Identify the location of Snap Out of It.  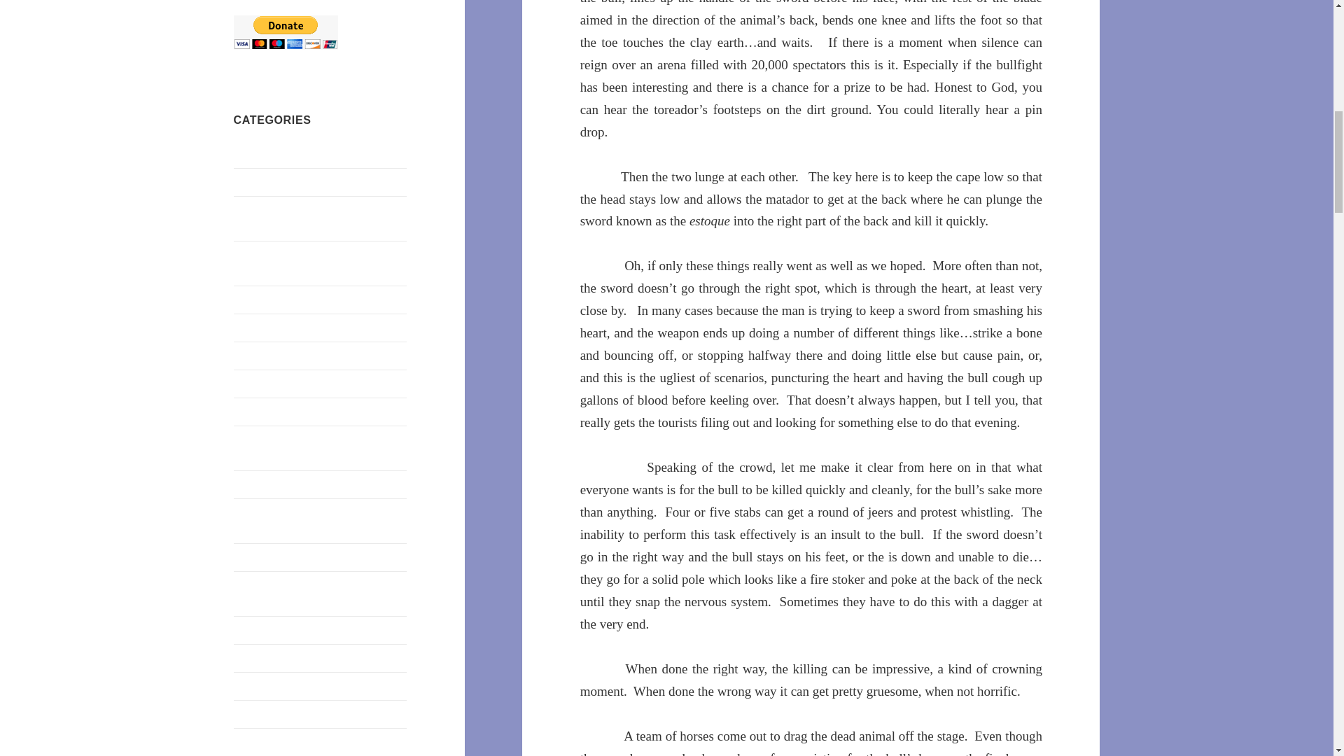
(265, 657).